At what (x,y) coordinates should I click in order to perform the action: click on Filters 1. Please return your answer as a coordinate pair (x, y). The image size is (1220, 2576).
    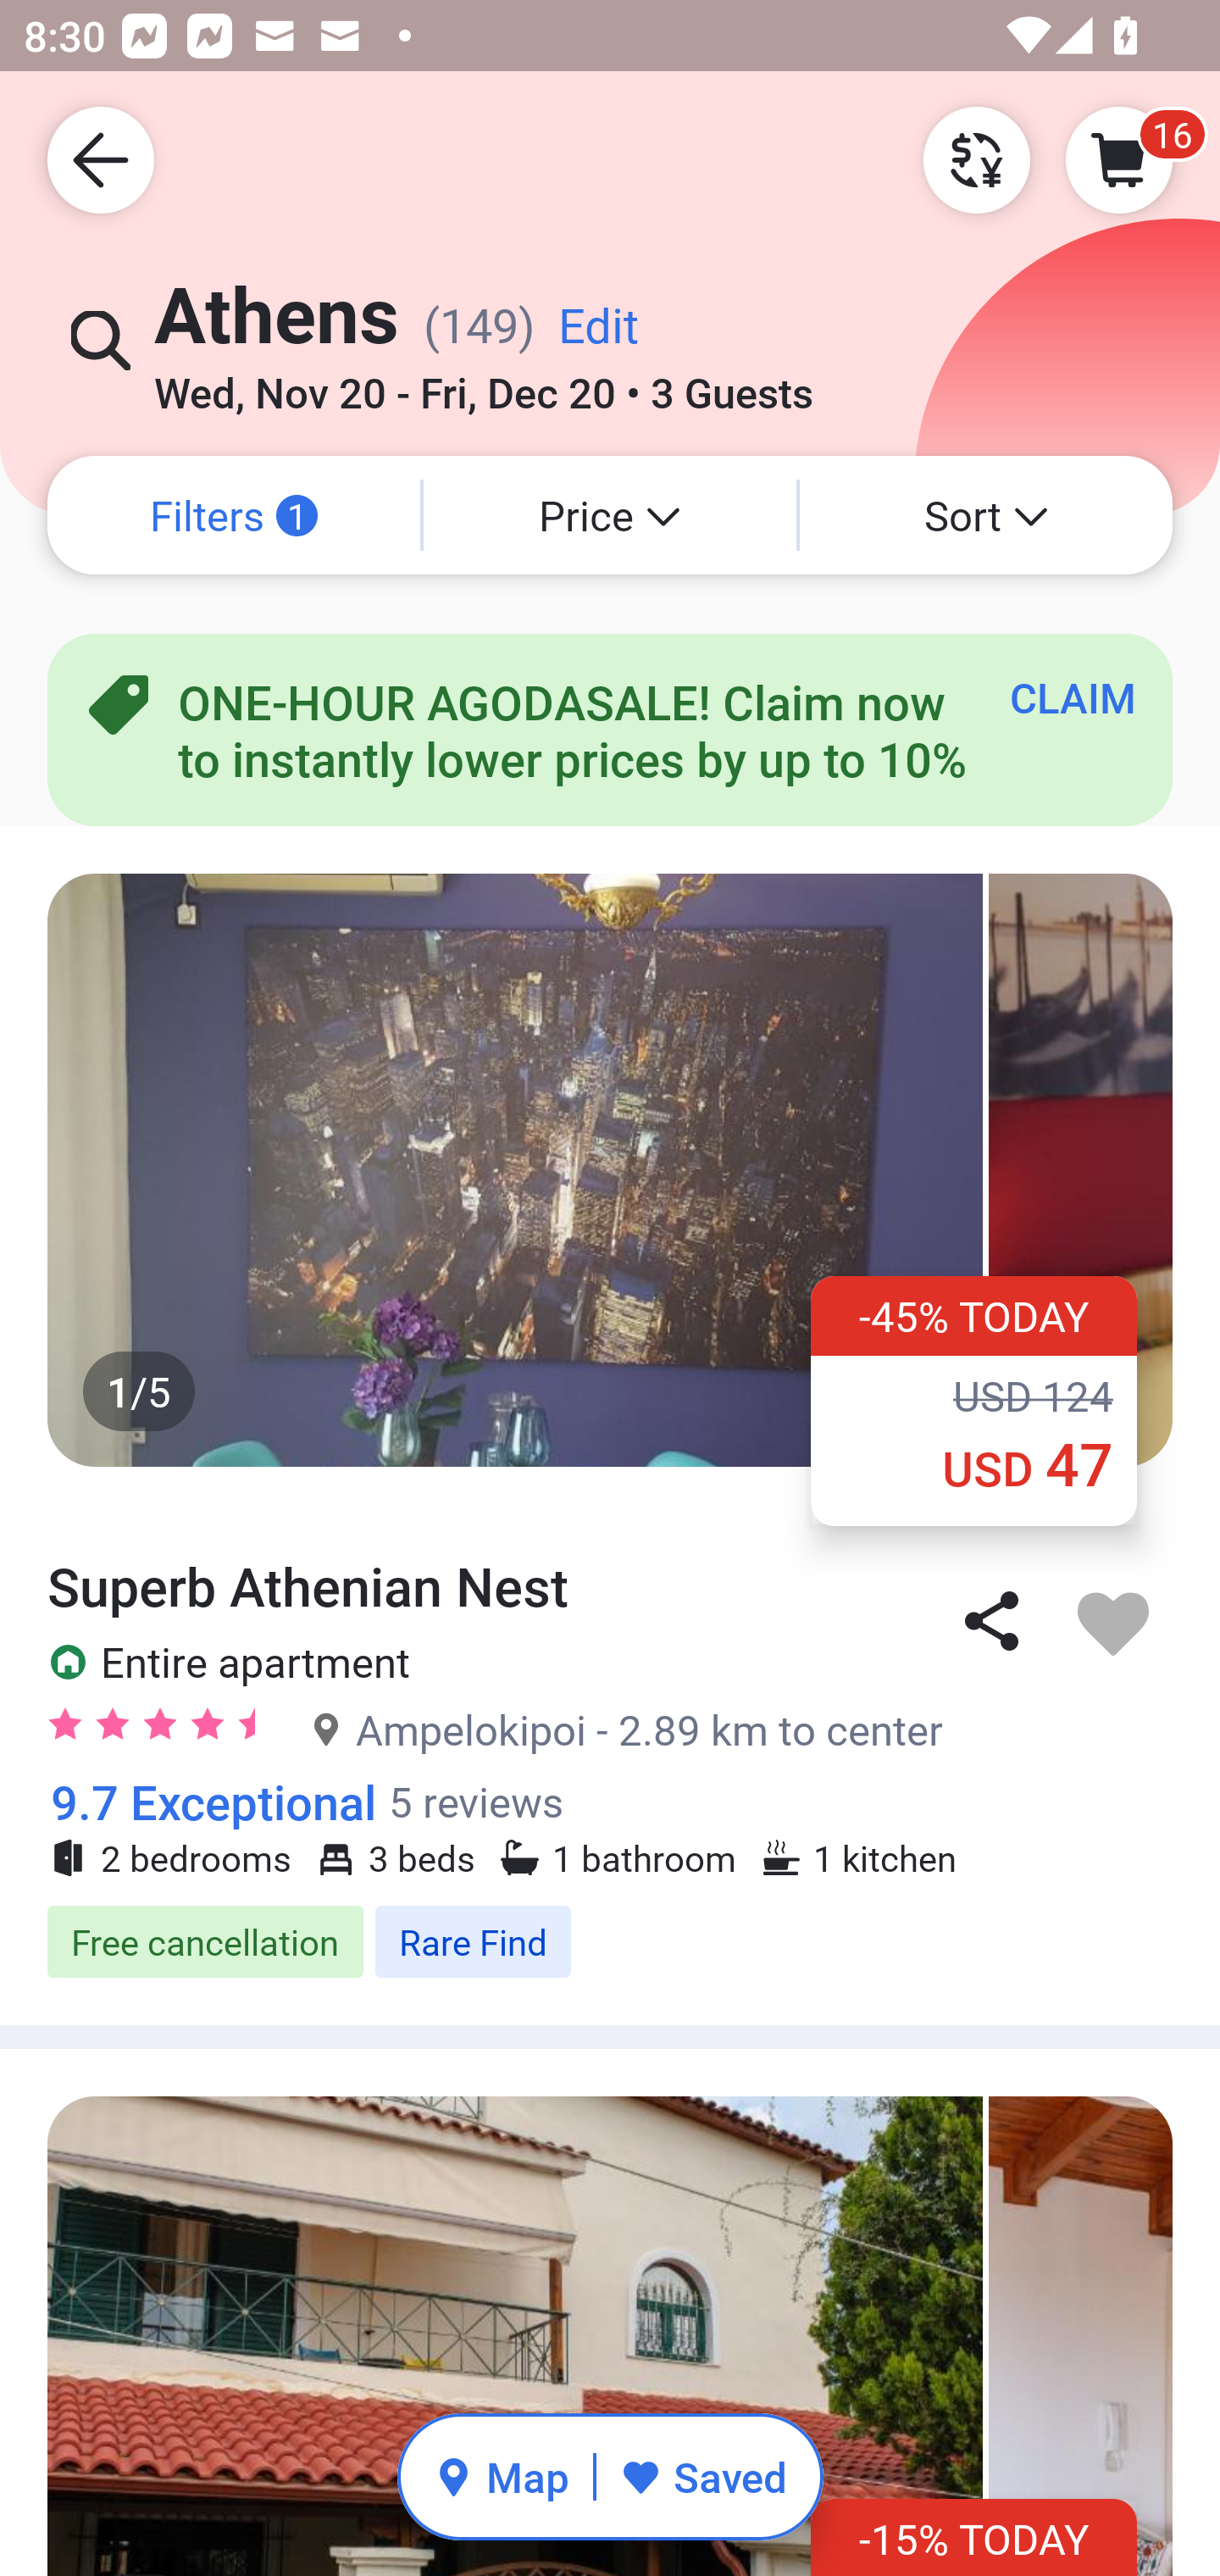
    Looking at the image, I should click on (234, 515).